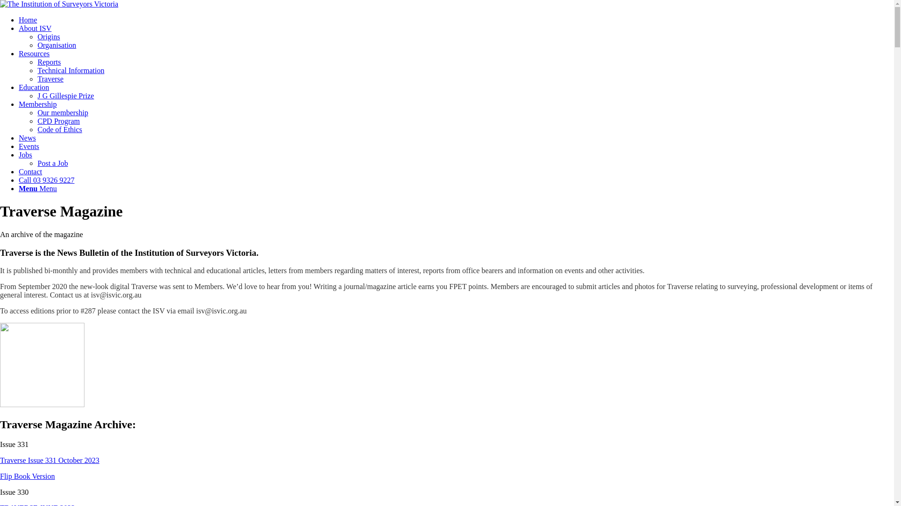 The height and width of the screenshot is (506, 901). I want to click on Organisation, so click(57, 45).